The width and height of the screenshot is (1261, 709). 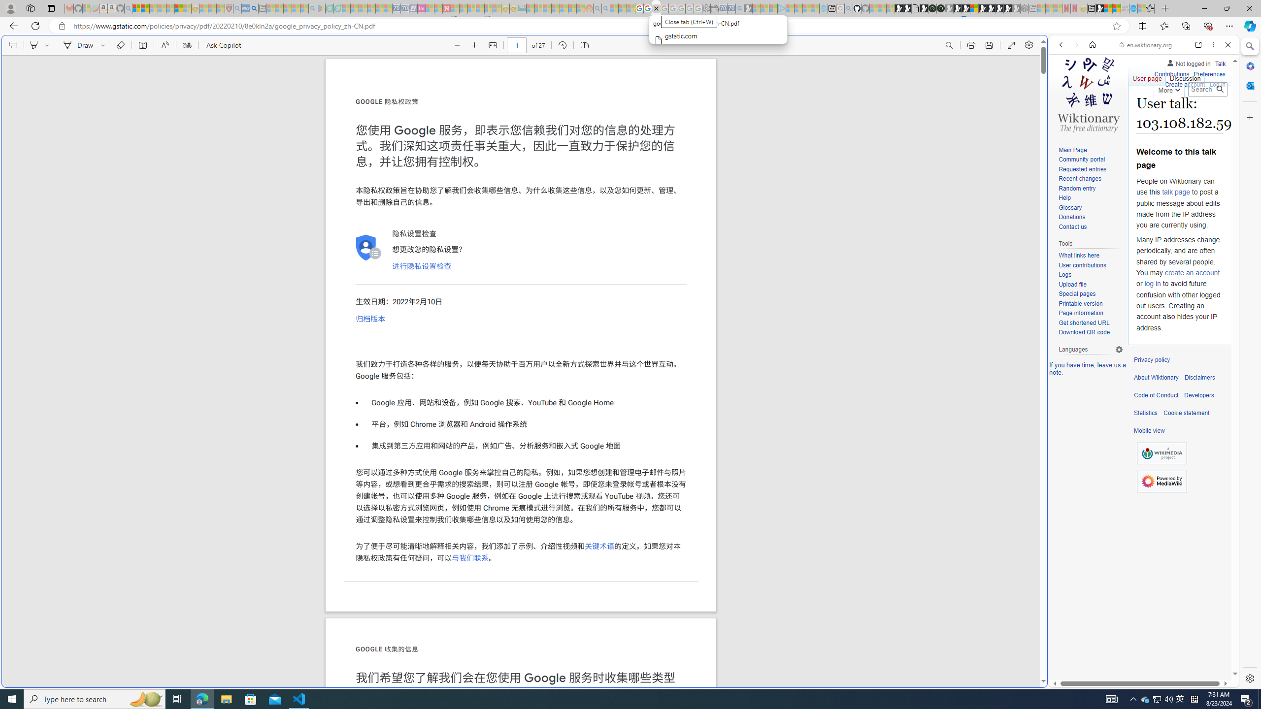 I want to click on What links here, so click(x=1079, y=256).